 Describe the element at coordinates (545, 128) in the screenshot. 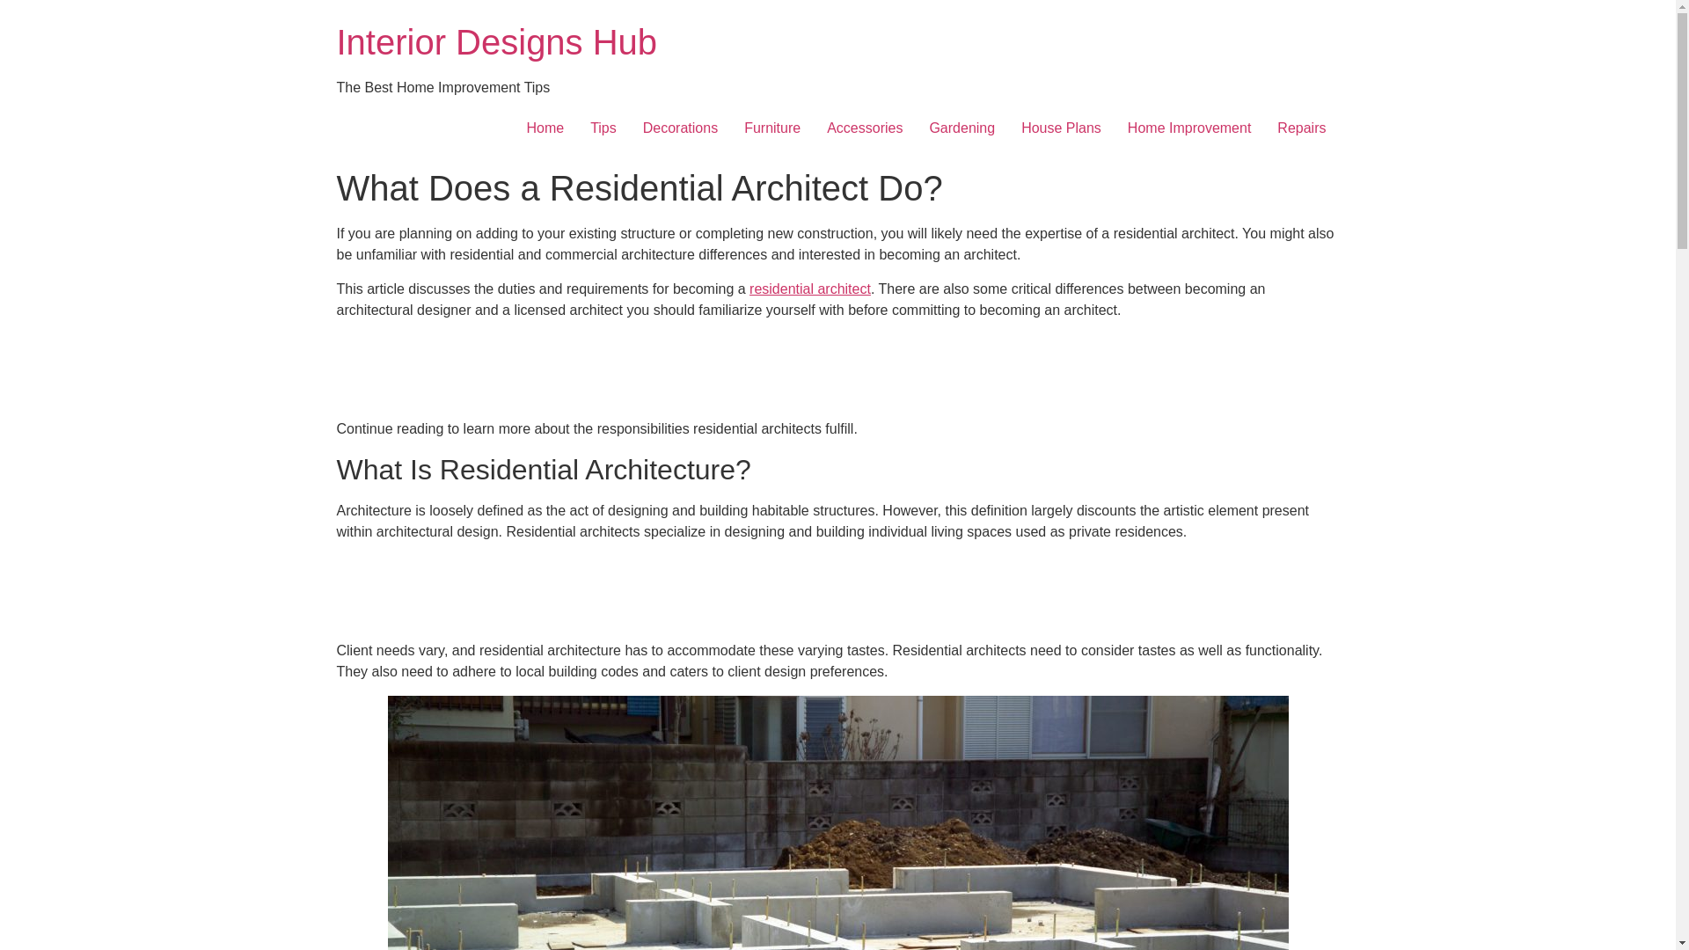

I see `Home` at that location.